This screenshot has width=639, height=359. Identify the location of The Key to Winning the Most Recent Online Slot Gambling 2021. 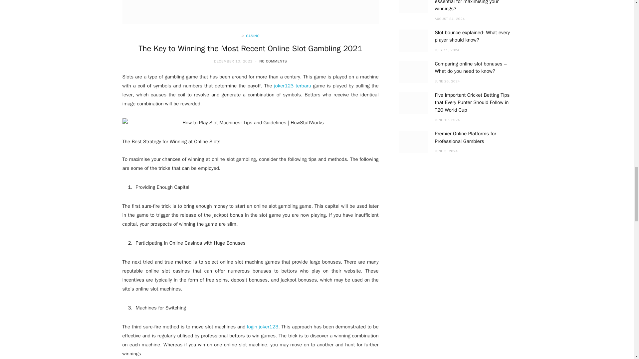
(251, 12).